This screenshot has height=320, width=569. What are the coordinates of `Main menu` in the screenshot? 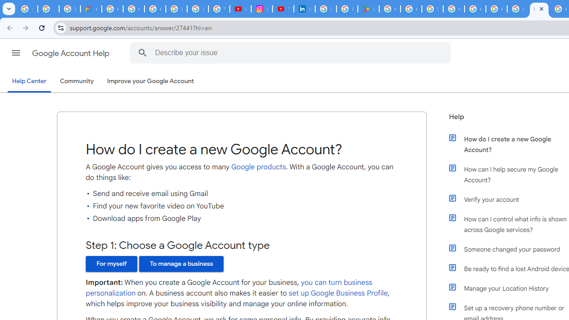 It's located at (16, 53).